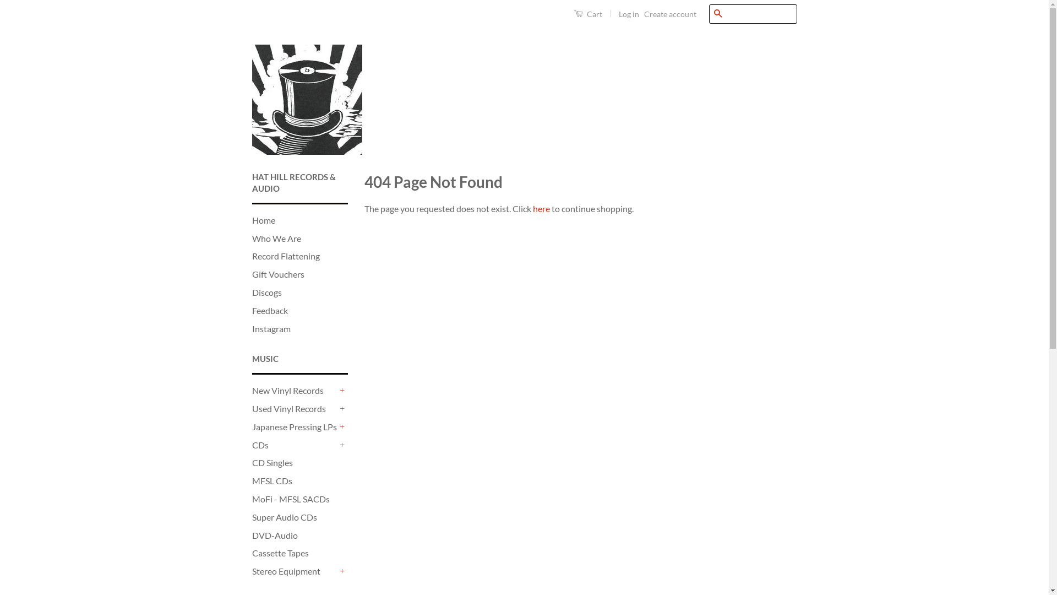  I want to click on Record Flattening, so click(286, 256).